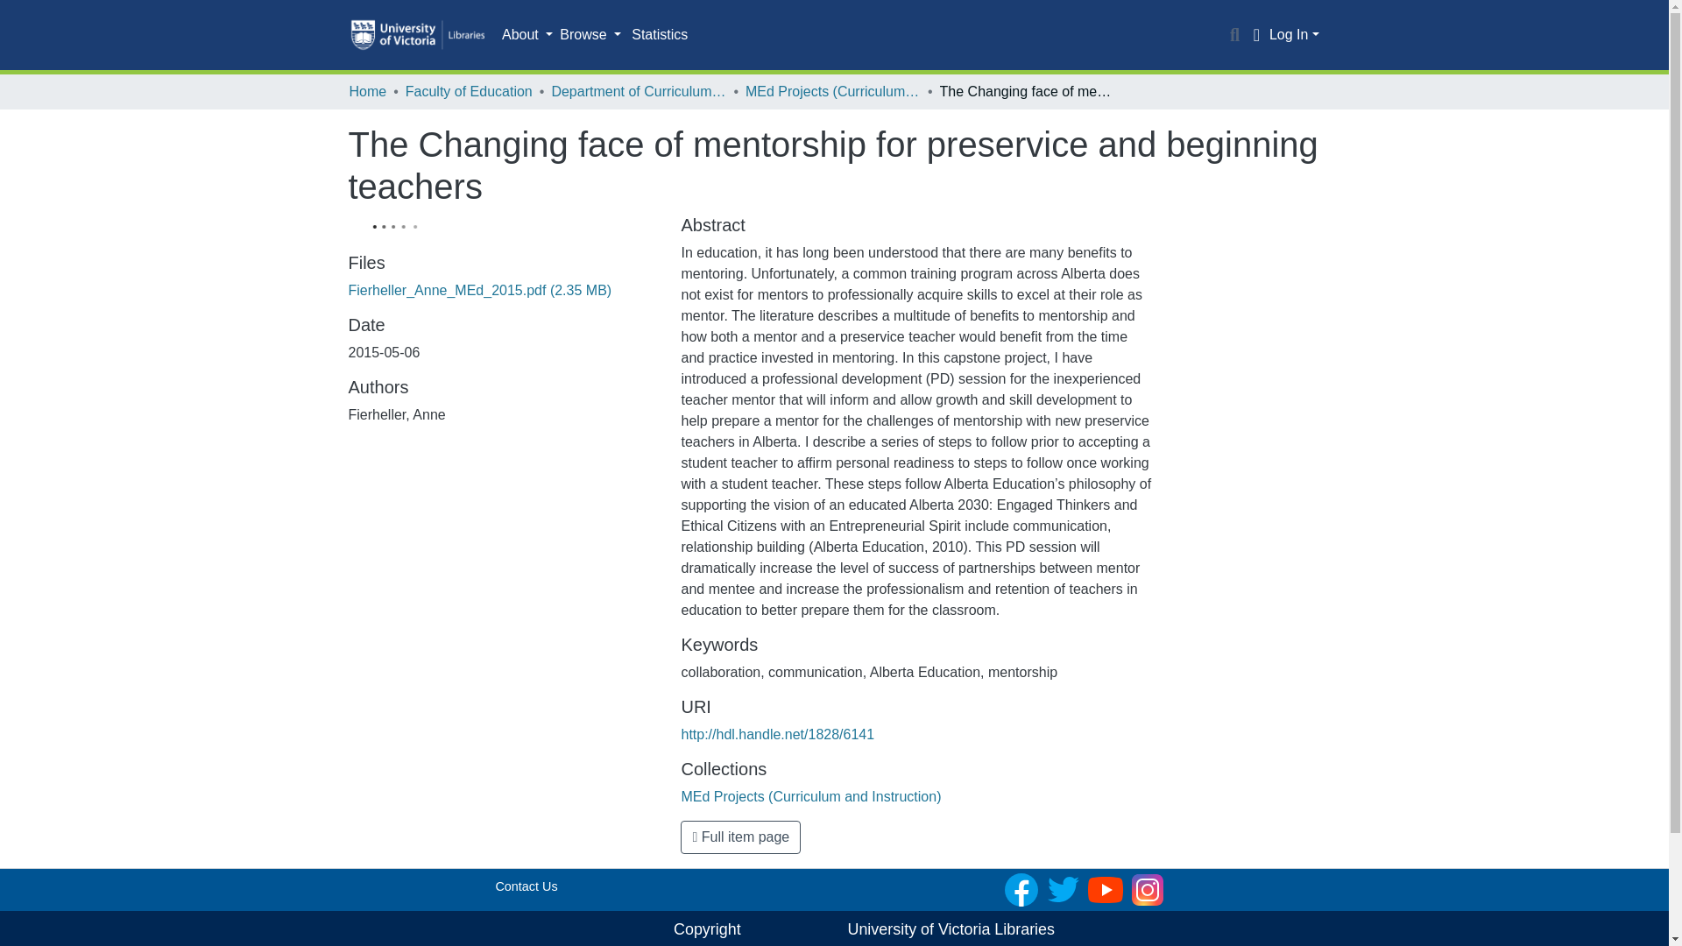  I want to click on Browse, so click(590, 35).